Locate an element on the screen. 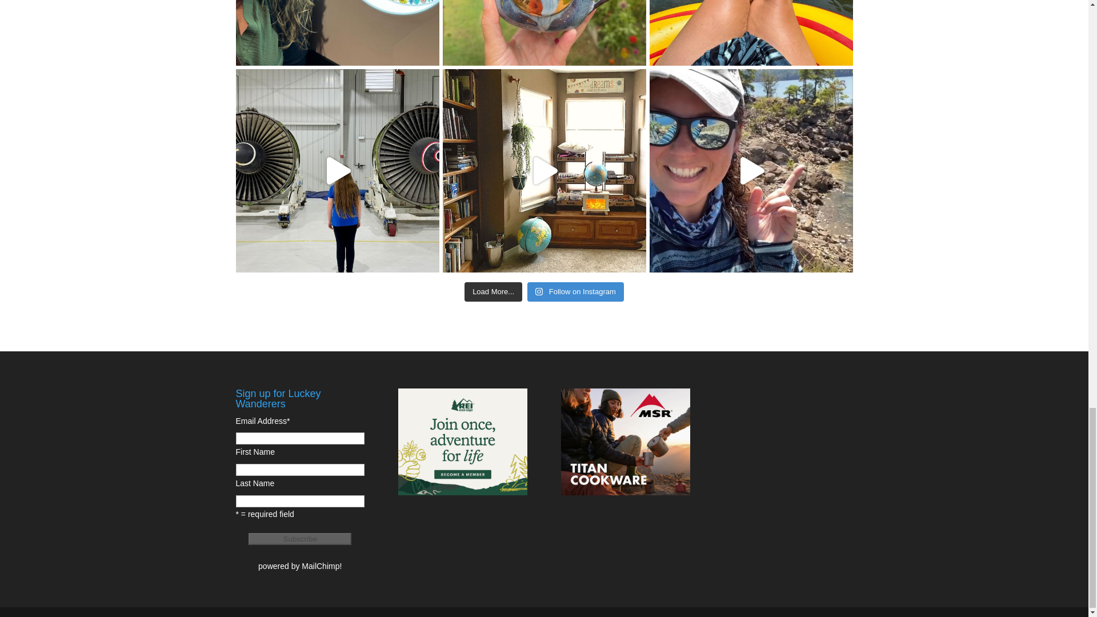  Follow on Instagram is located at coordinates (576, 291).